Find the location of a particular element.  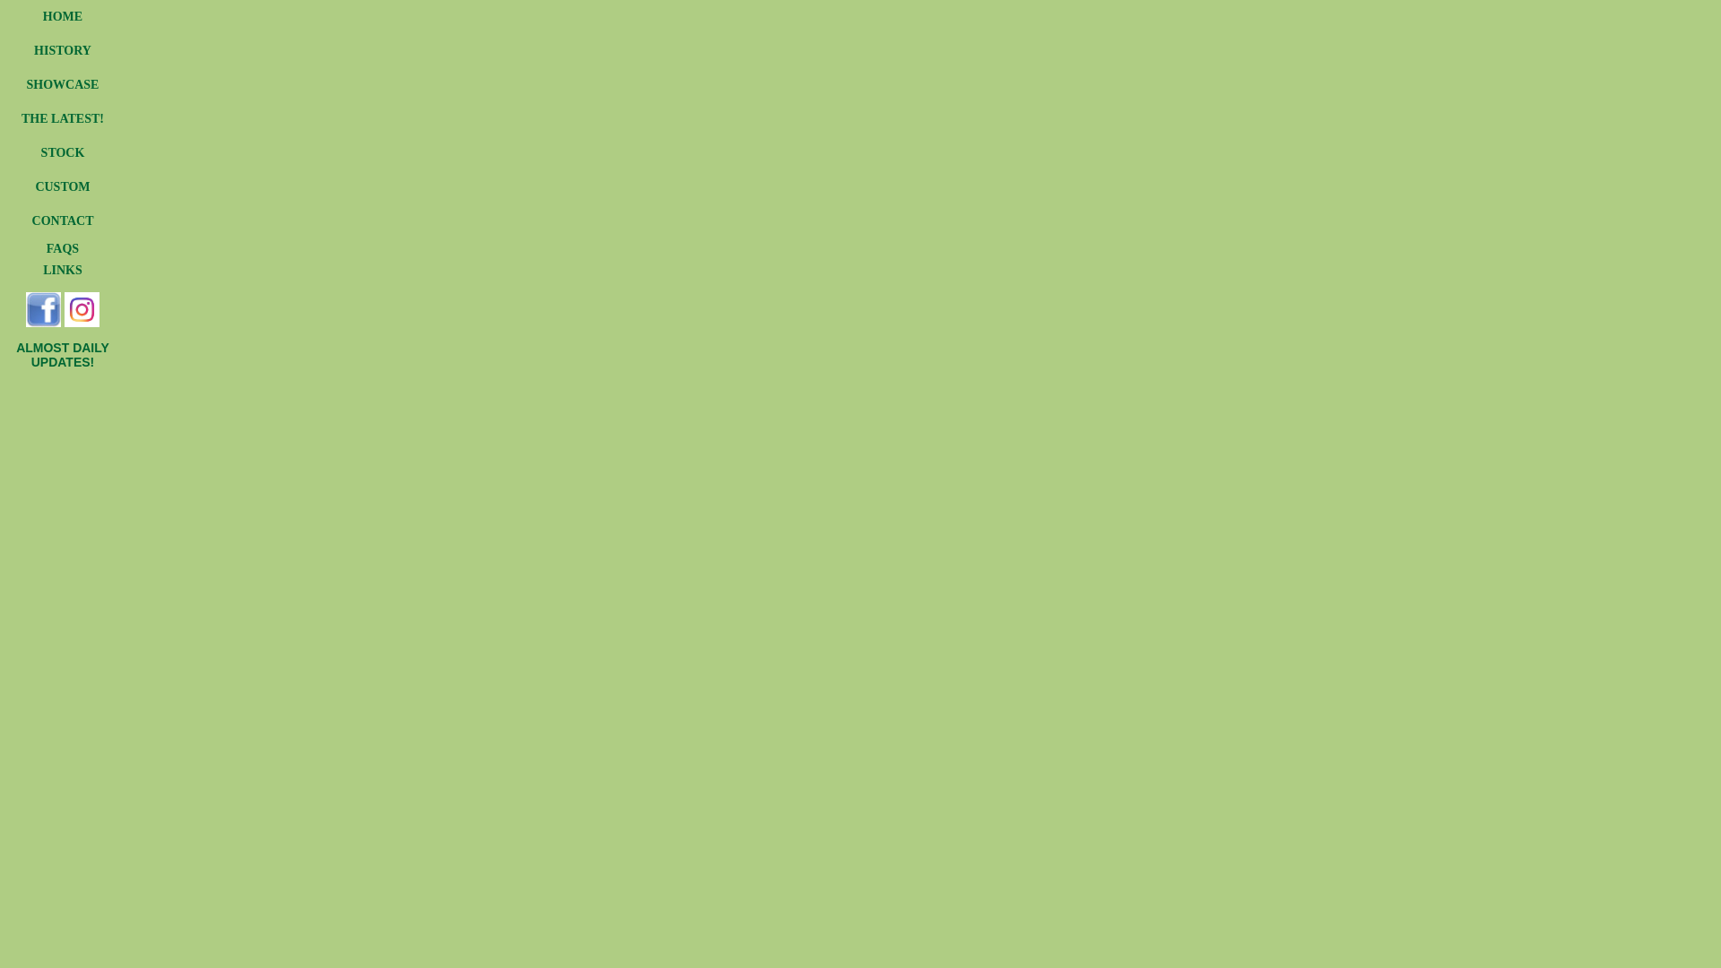

SHOWCASE is located at coordinates (63, 84).